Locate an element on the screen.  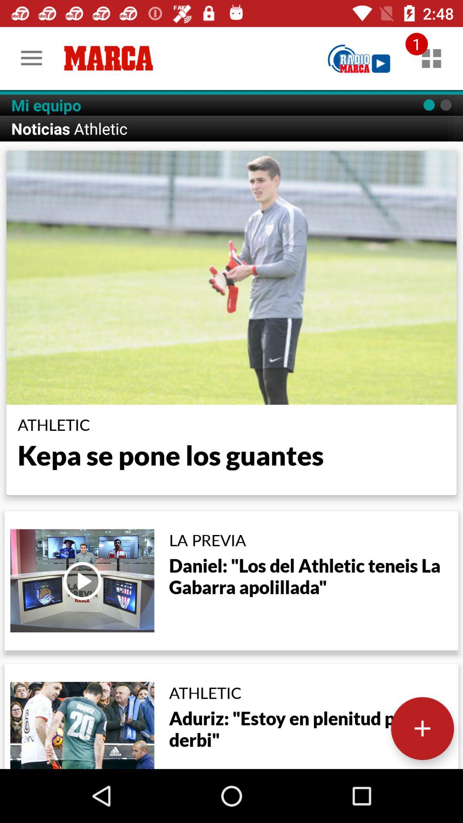
radio marca home is located at coordinates (359, 58).